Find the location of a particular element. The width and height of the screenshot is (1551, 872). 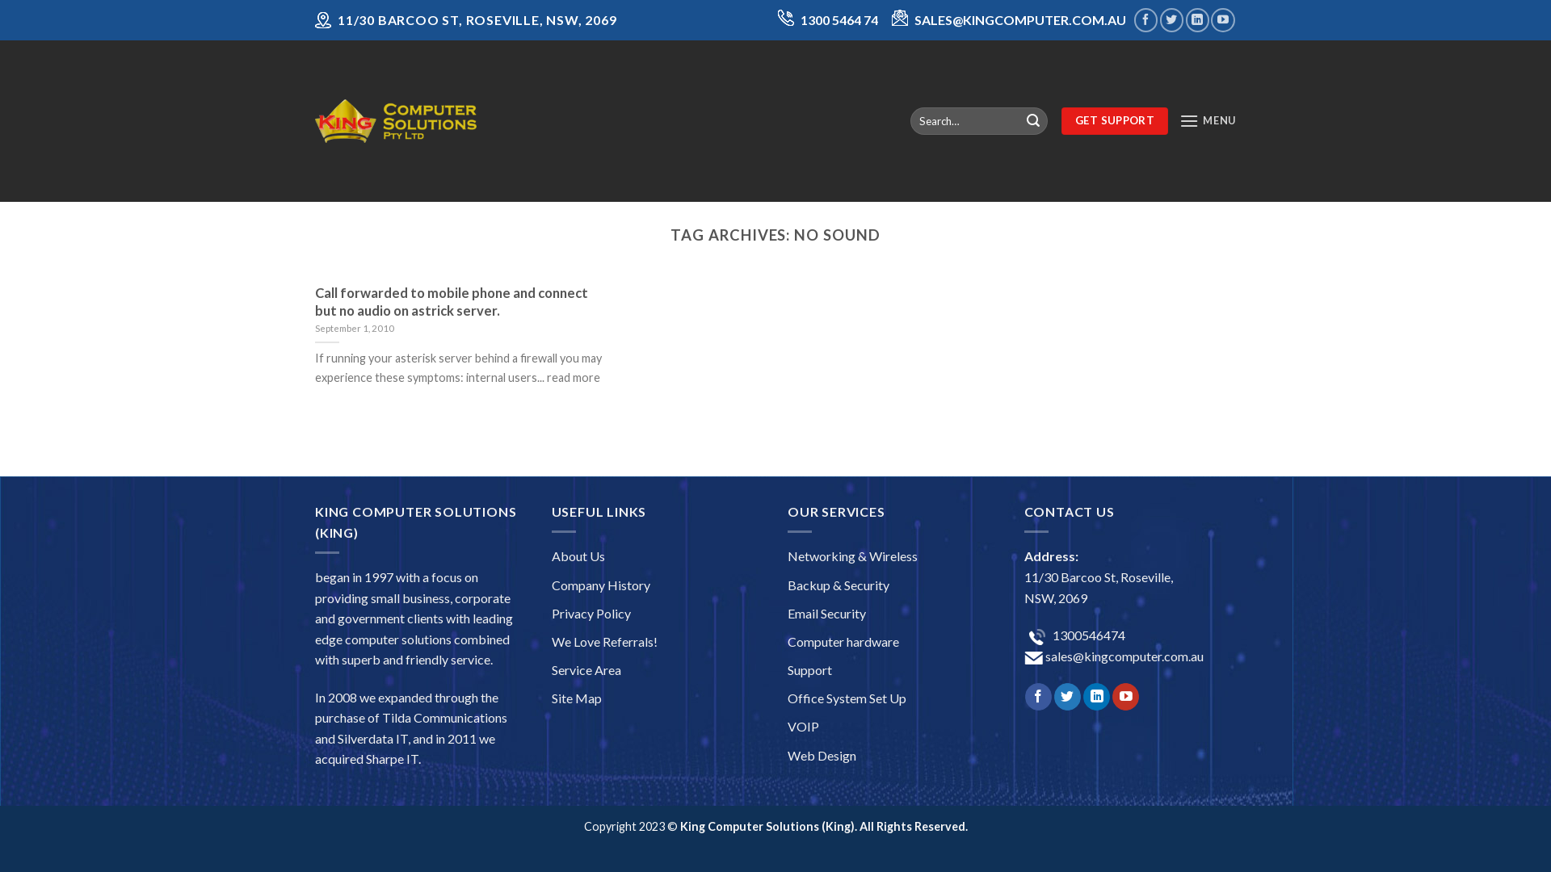

Follow on Twitter is located at coordinates (1068, 697).